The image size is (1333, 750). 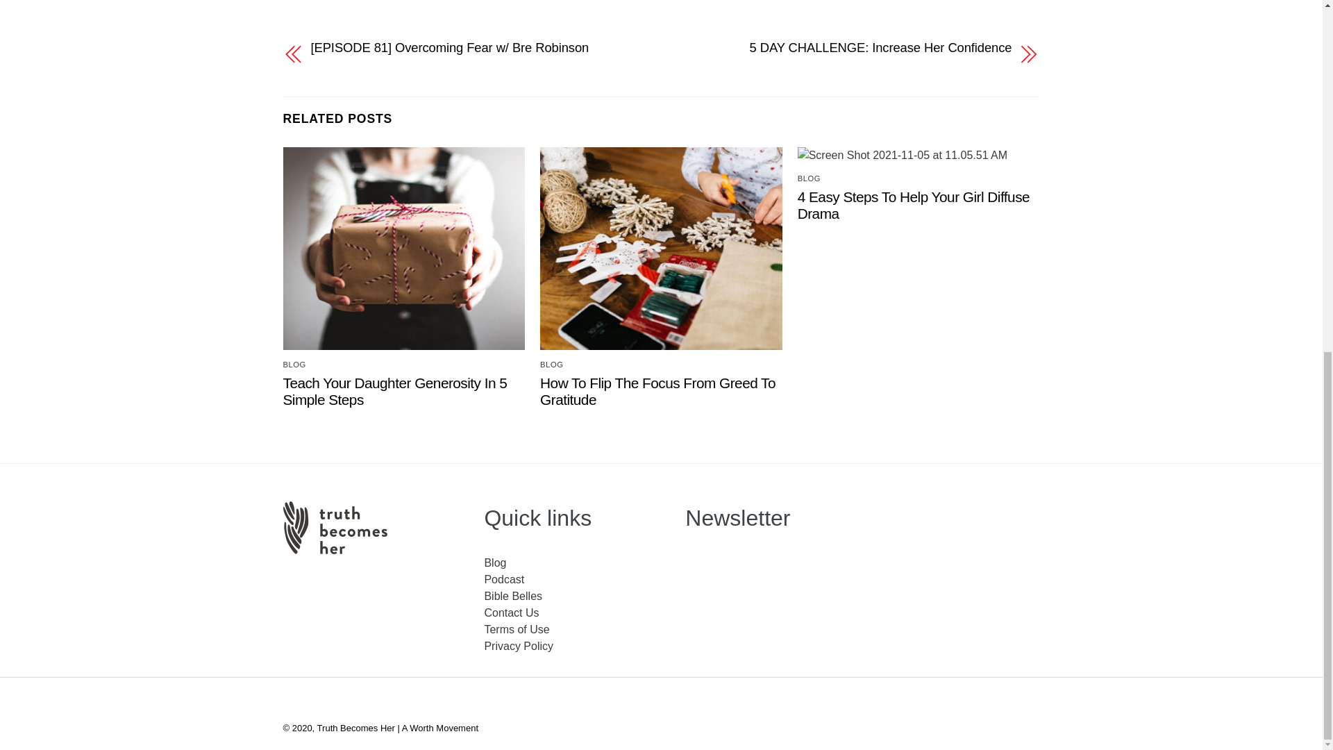 What do you see at coordinates (847, 48) in the screenshot?
I see `5 DAY CHALLENGE: Increase Her Confidence` at bounding box center [847, 48].